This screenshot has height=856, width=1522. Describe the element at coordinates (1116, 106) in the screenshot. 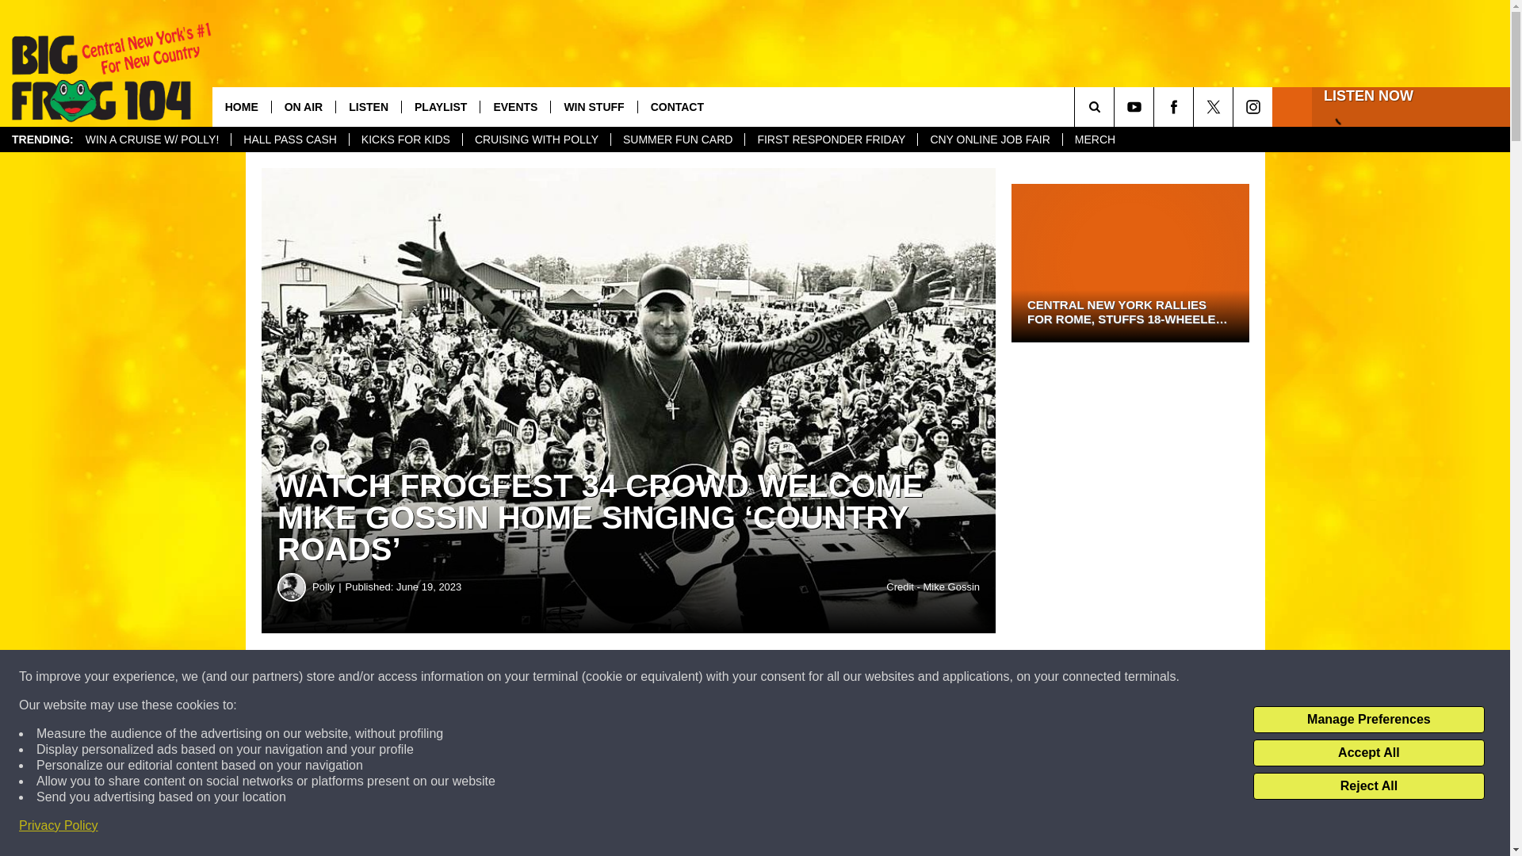

I see `SEARCH` at that location.